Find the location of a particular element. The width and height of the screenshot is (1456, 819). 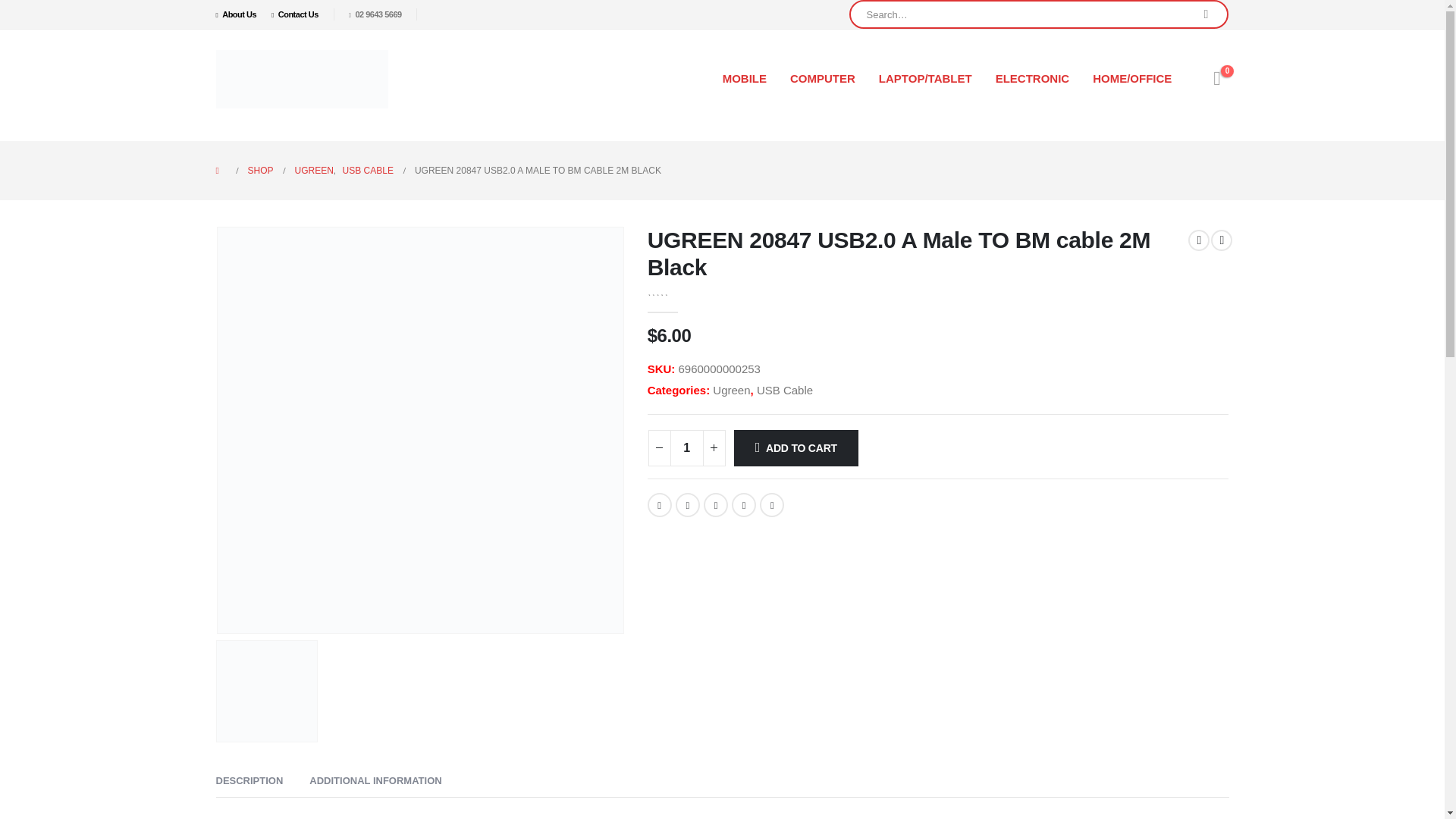

UGREEN is located at coordinates (314, 170).